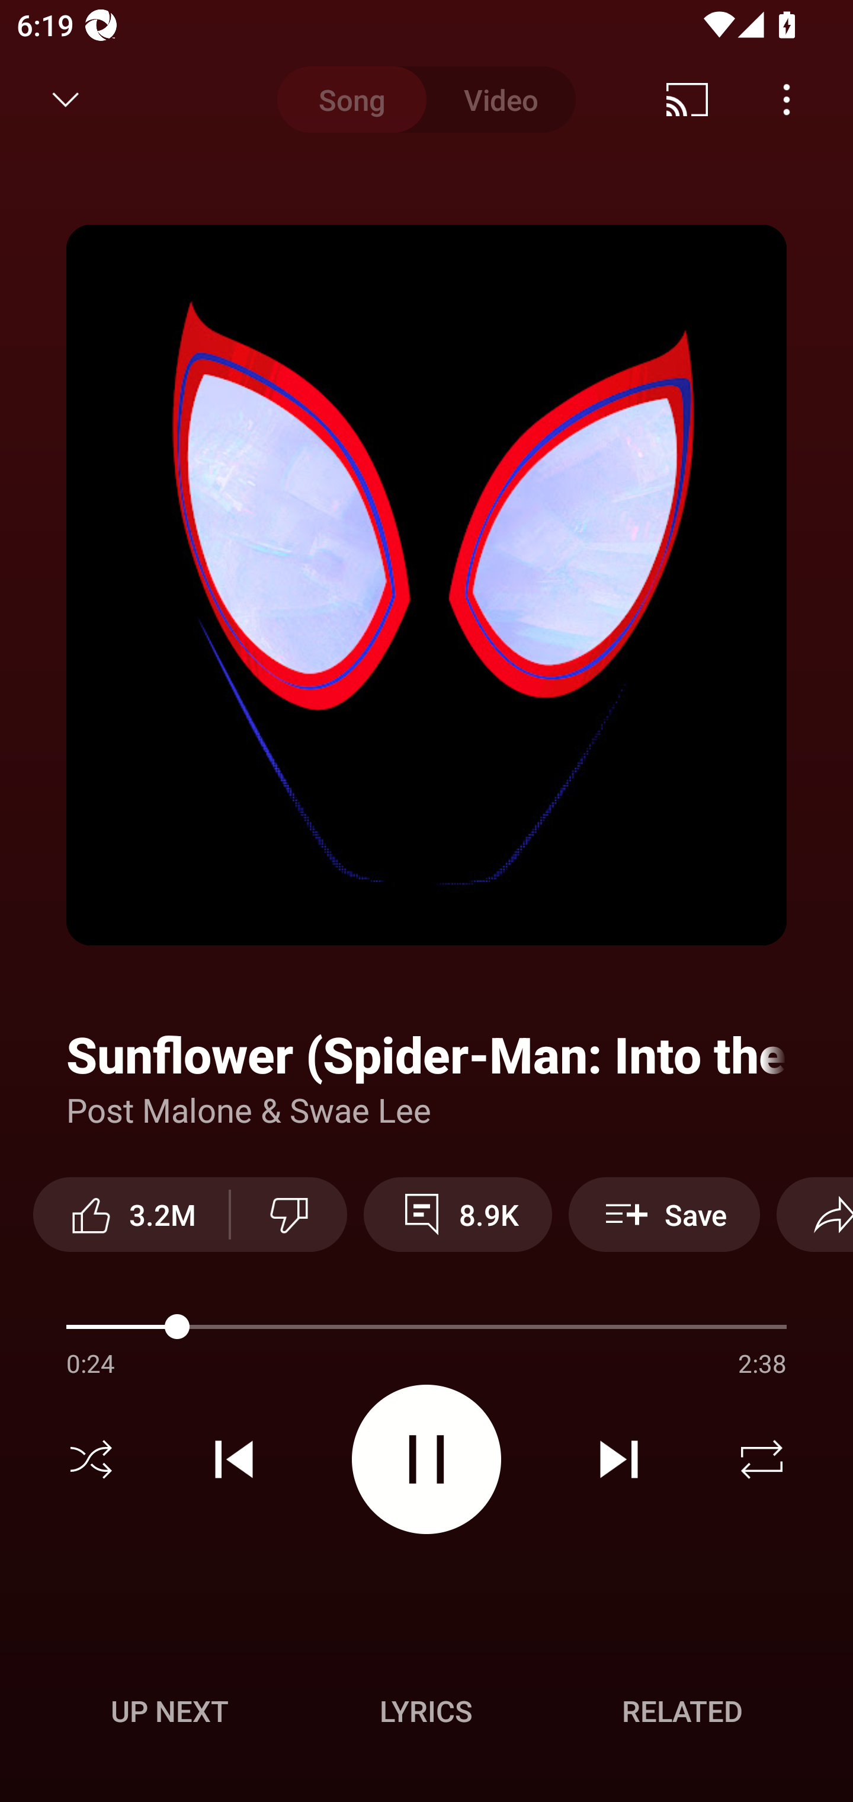 The width and height of the screenshot is (853, 1802). I want to click on Previous track, so click(234, 1459).